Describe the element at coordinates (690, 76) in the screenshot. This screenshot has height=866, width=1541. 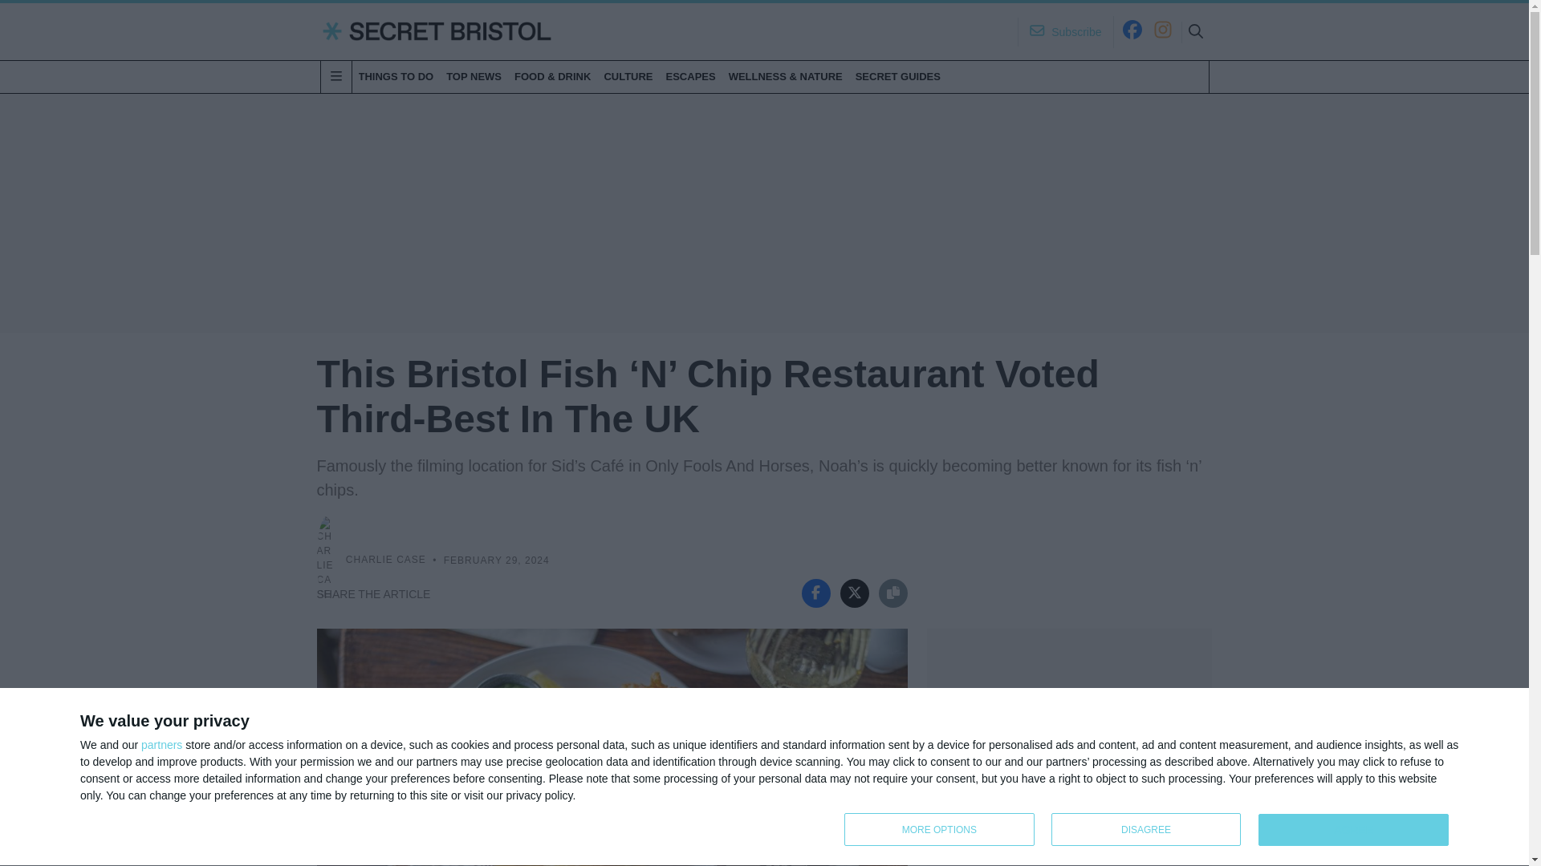
I see `ESCAPES` at that location.